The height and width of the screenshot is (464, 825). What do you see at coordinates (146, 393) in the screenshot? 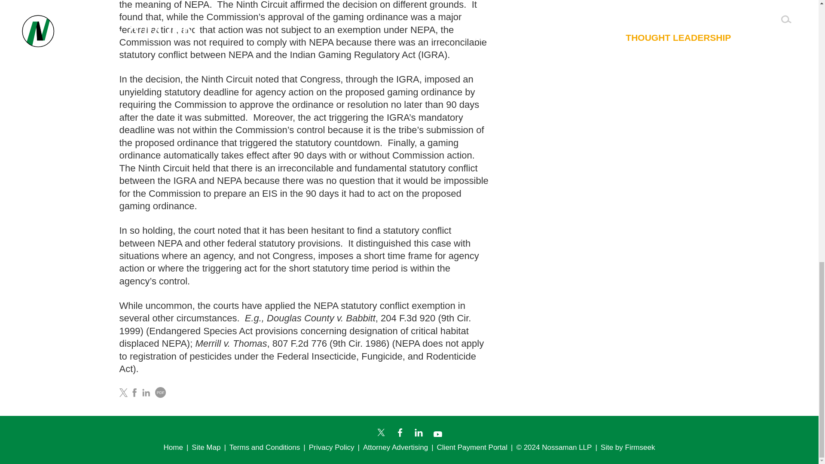
I see `Share on LinkedIn` at bounding box center [146, 393].